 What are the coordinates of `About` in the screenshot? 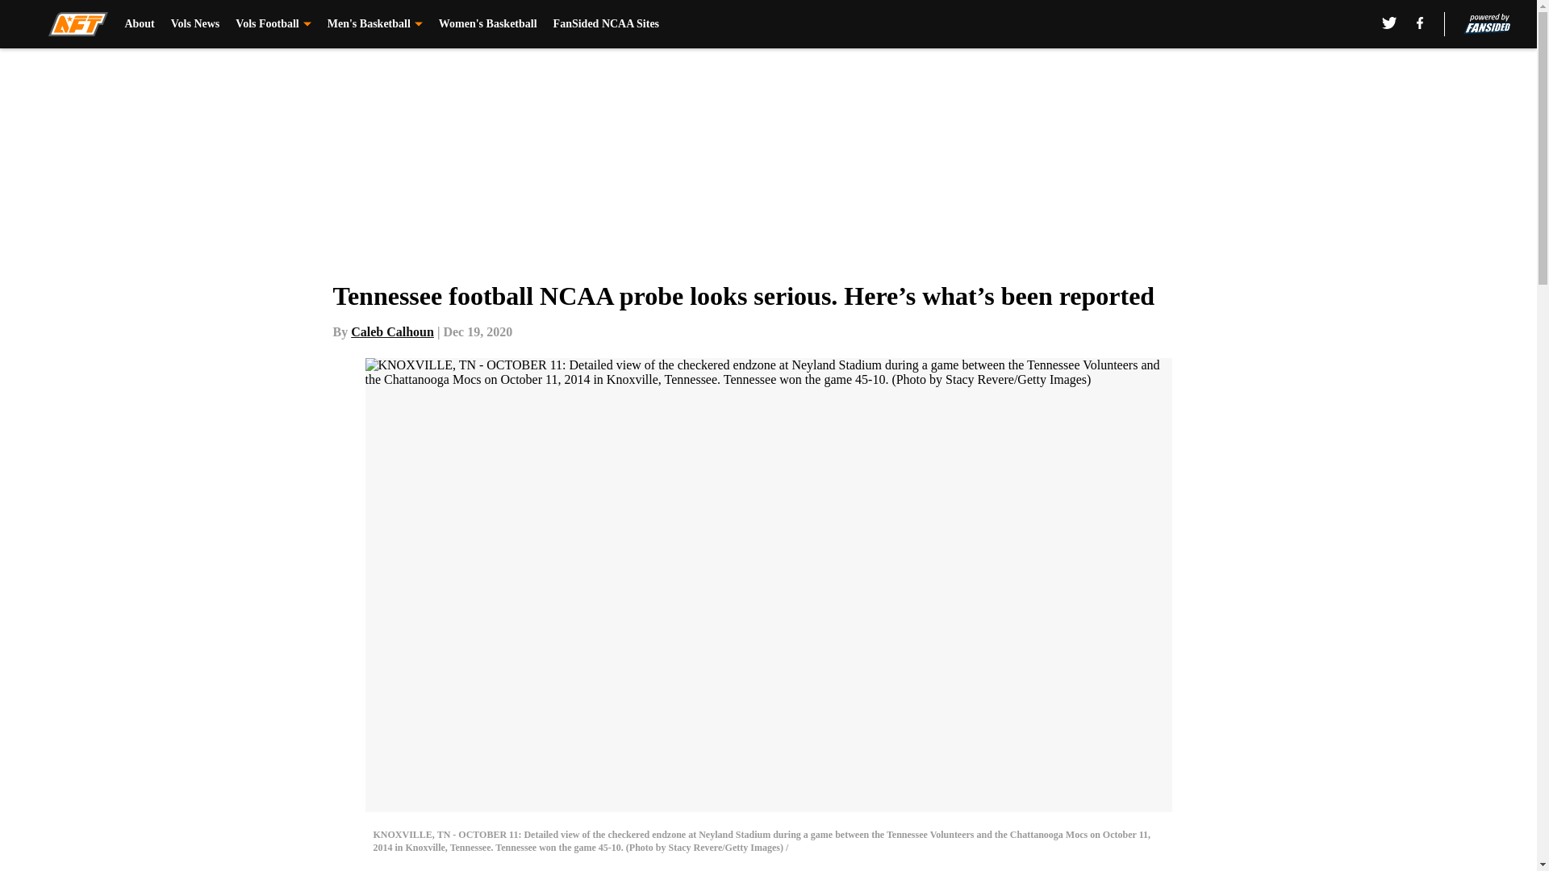 It's located at (139, 24).